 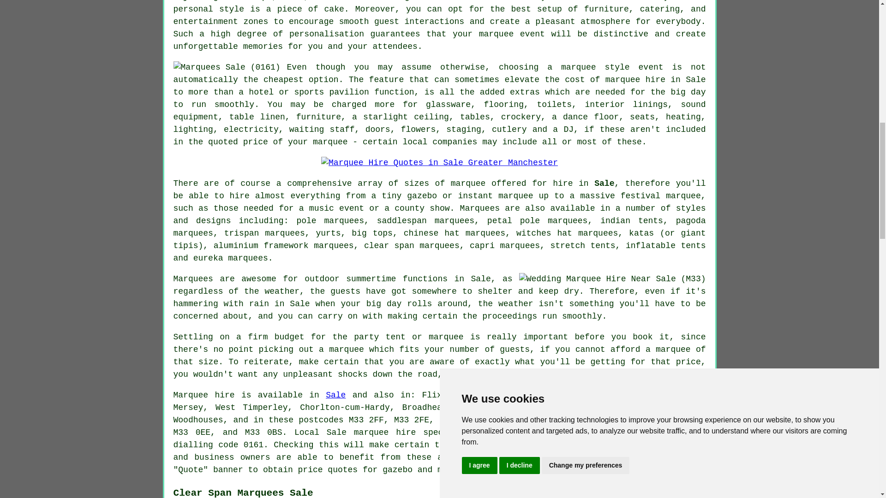 I want to click on chinese hat, so click(x=432, y=233).